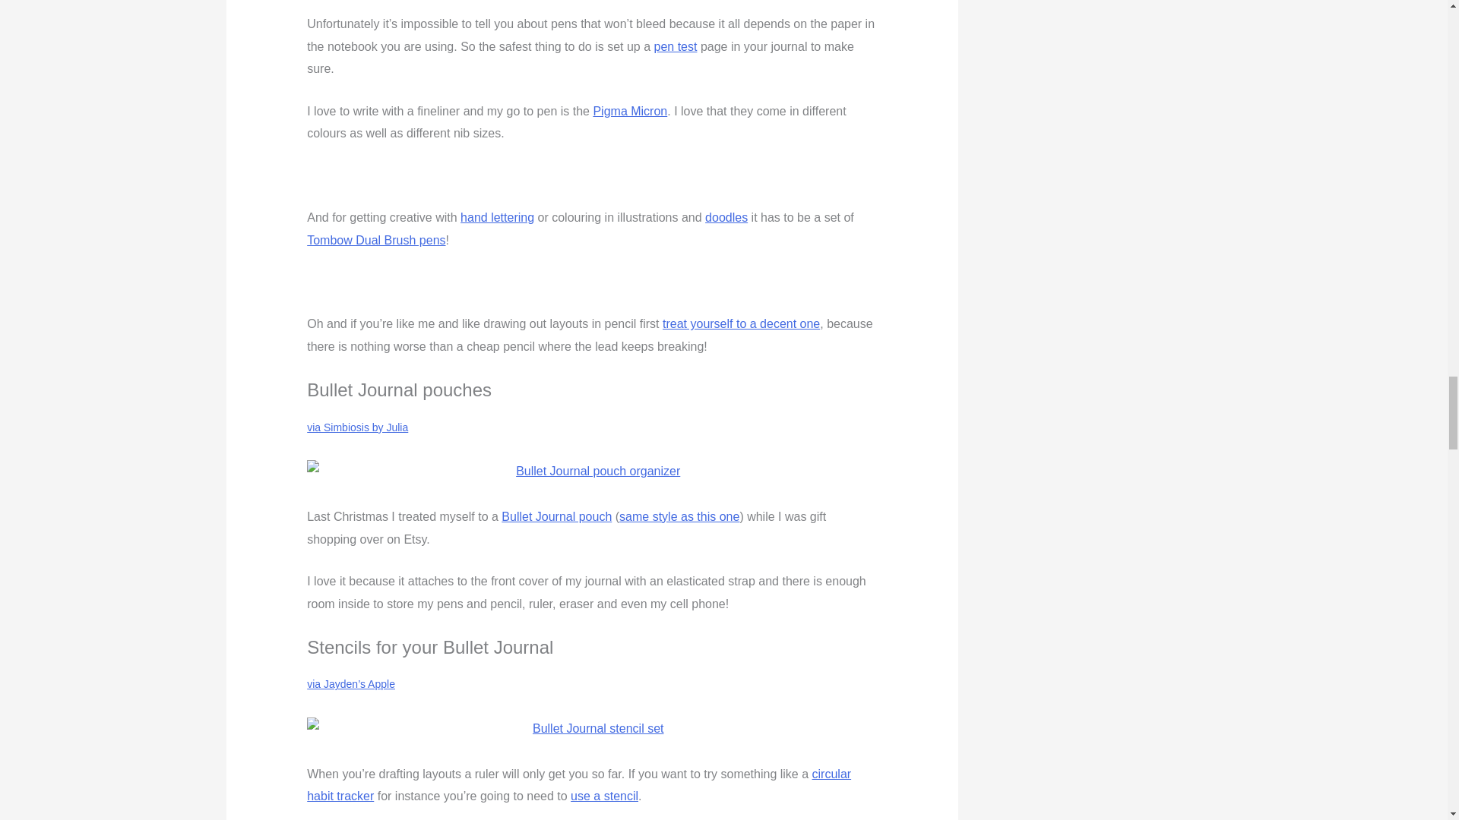  I want to click on doodles, so click(726, 217).